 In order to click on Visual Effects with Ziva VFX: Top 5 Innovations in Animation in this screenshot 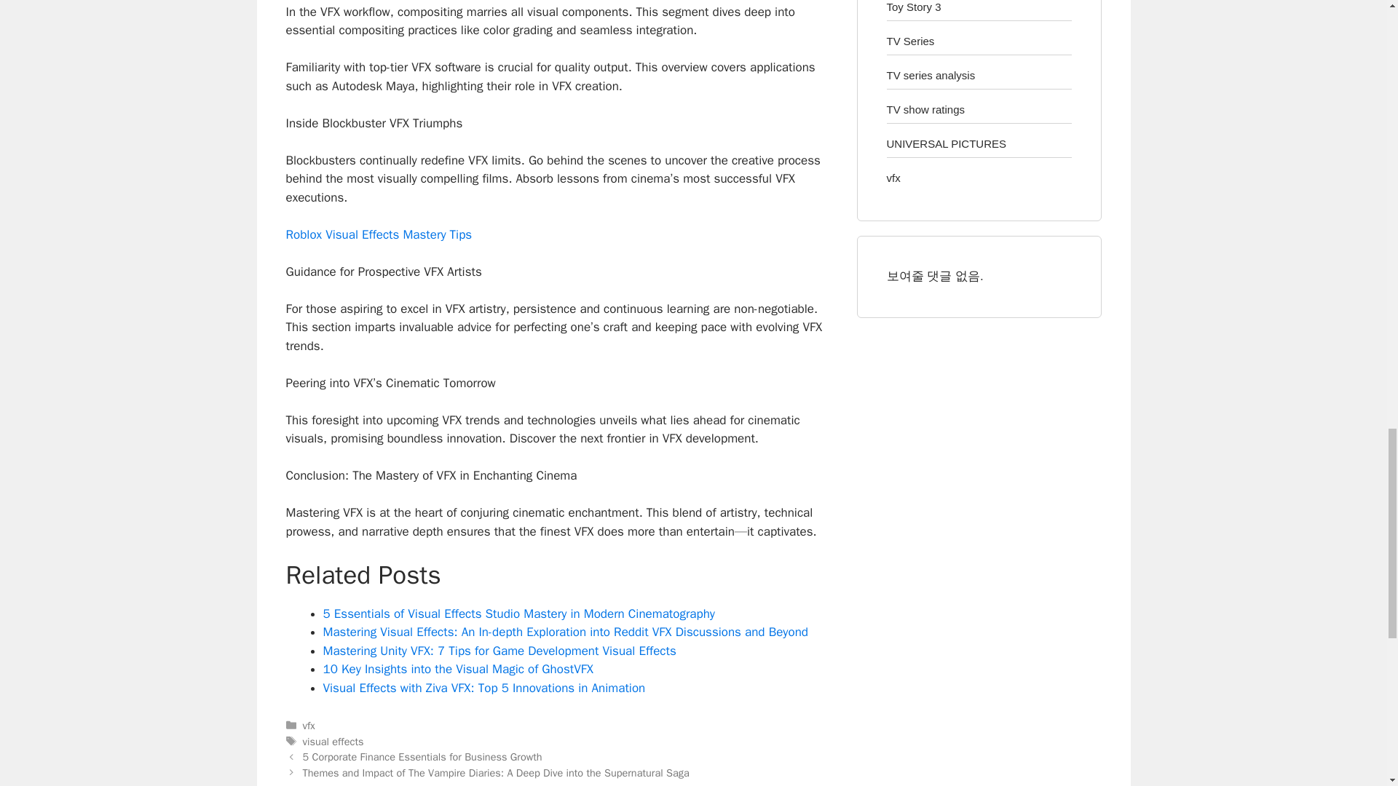, I will do `click(484, 688)`.